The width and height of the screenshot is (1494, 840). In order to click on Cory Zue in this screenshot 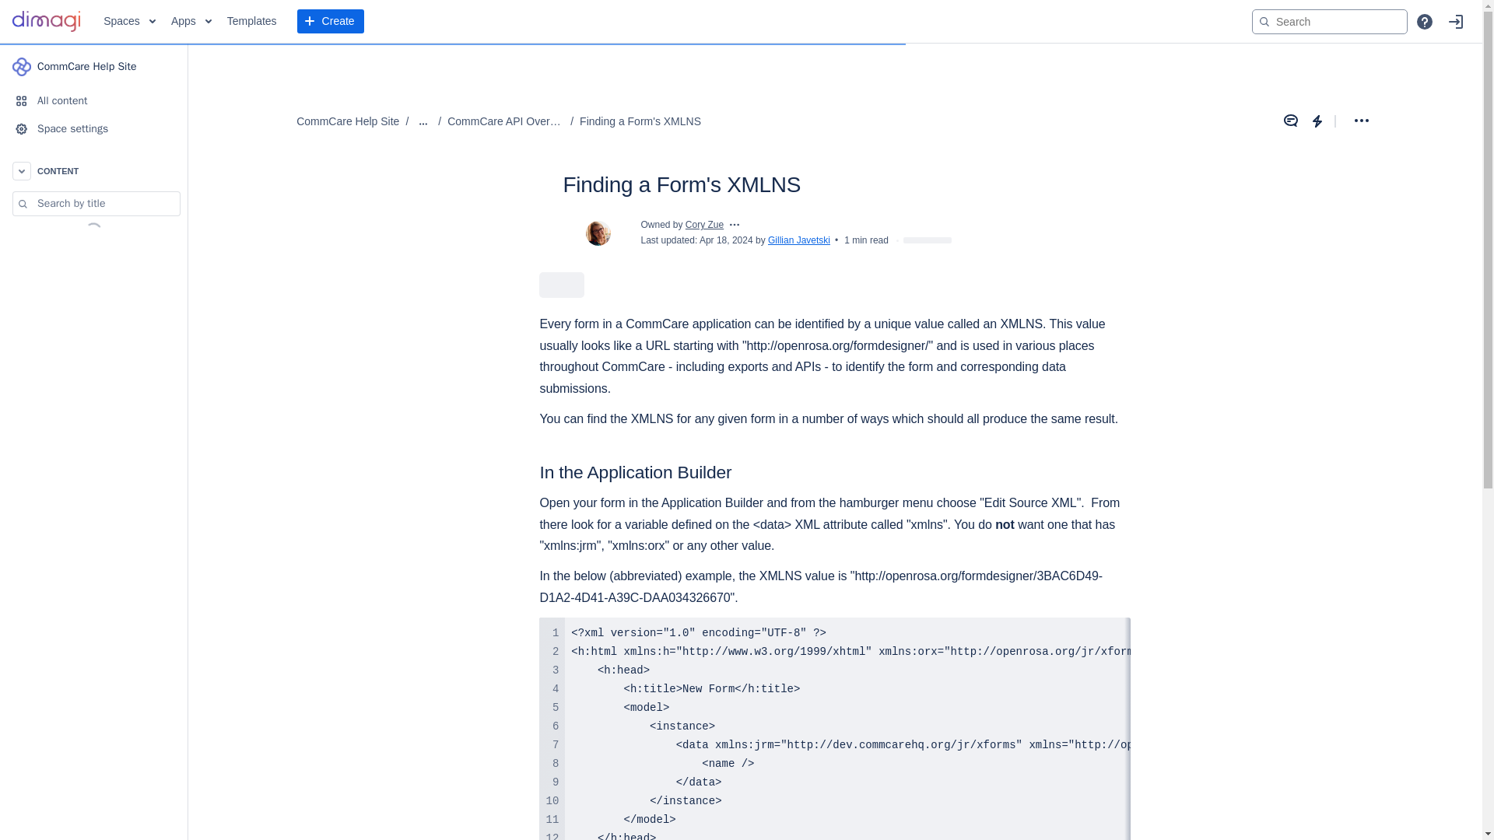, I will do `click(704, 224)`.